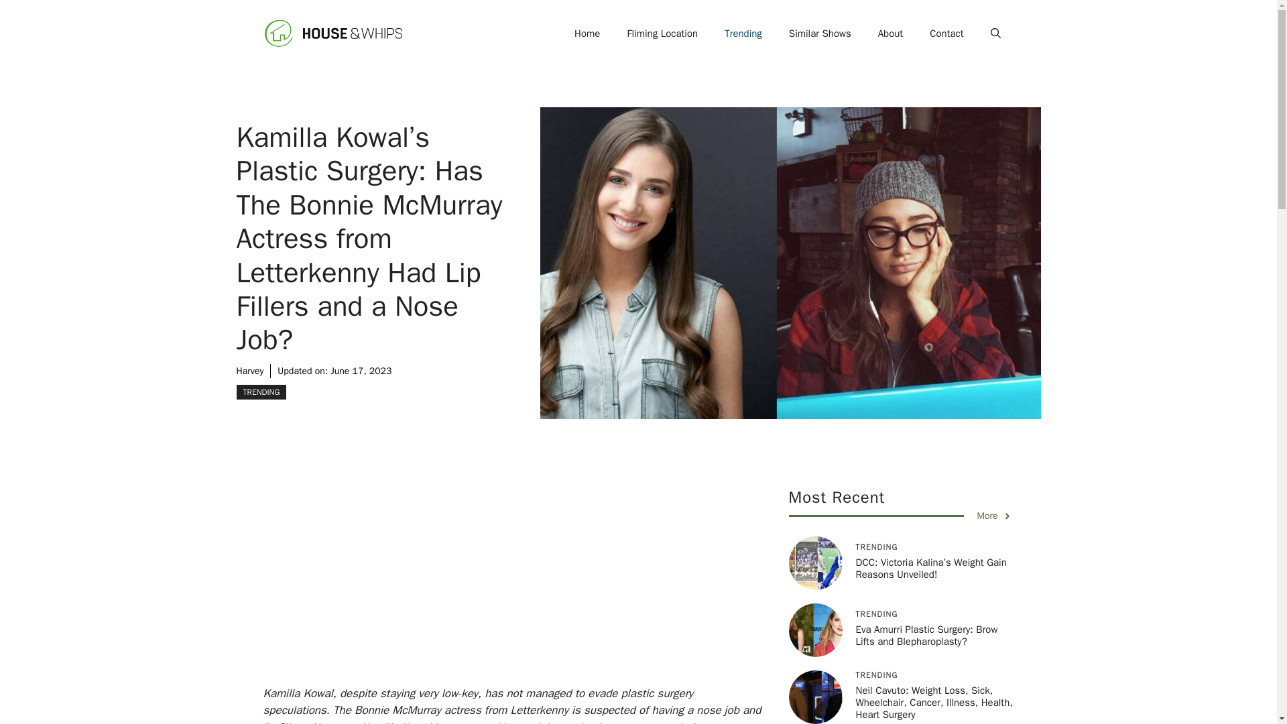 This screenshot has width=1287, height=724. I want to click on Similar Shows, so click(820, 34).